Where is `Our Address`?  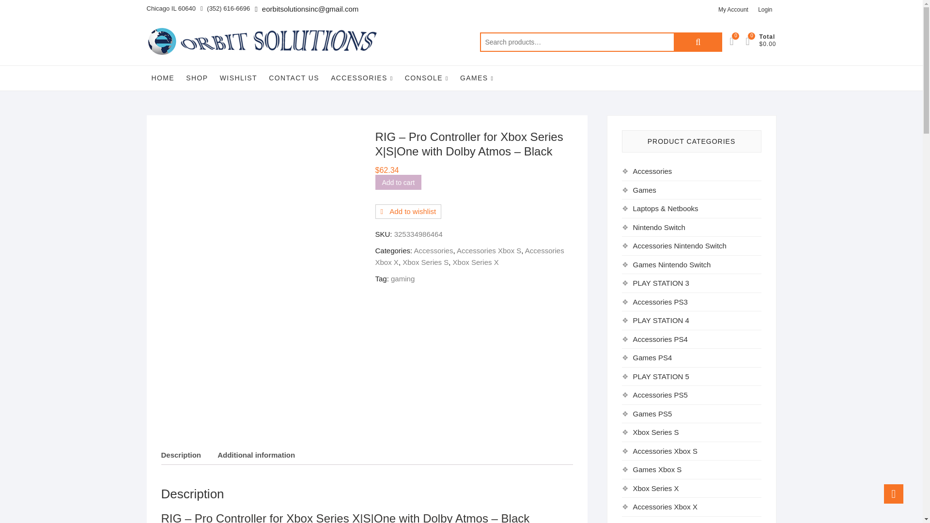
Our Address is located at coordinates (170, 9).